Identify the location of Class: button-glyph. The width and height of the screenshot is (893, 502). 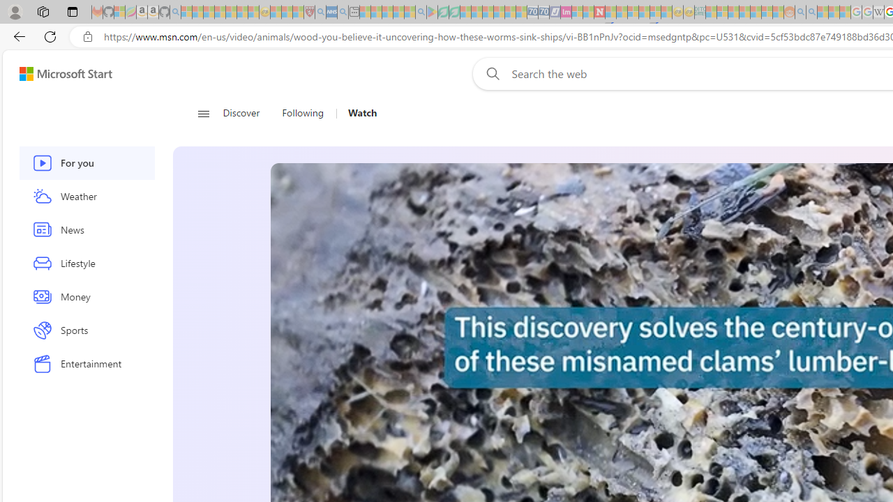
(202, 113).